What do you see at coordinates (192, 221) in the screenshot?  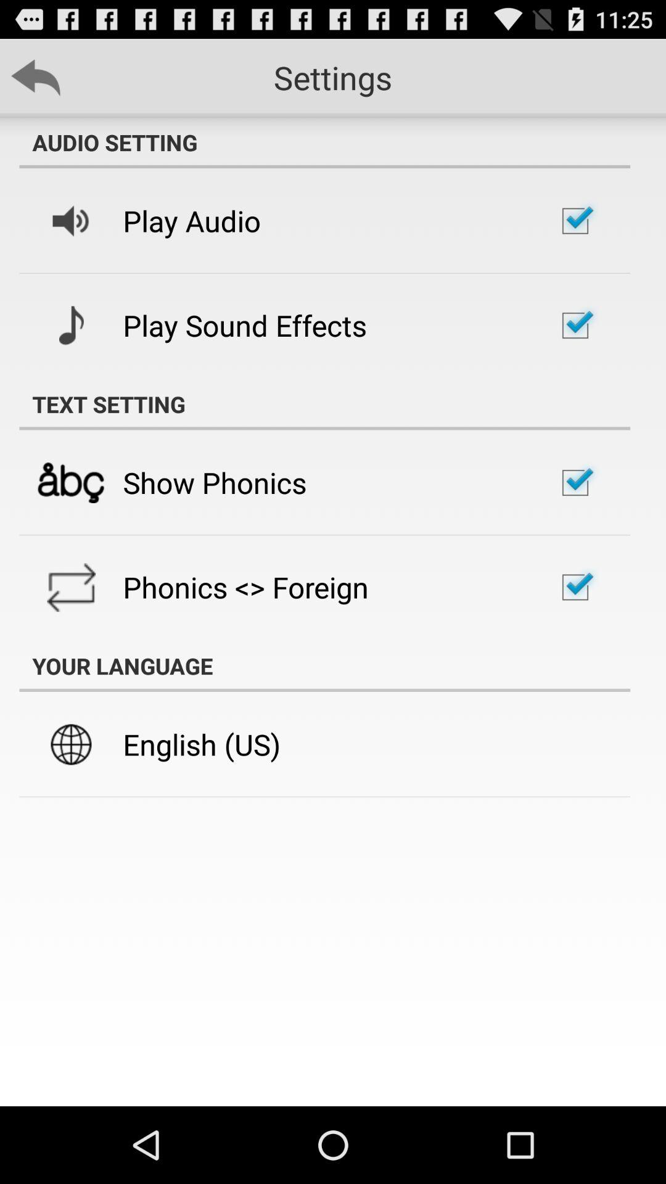 I see `choose the app below audio setting` at bounding box center [192, 221].